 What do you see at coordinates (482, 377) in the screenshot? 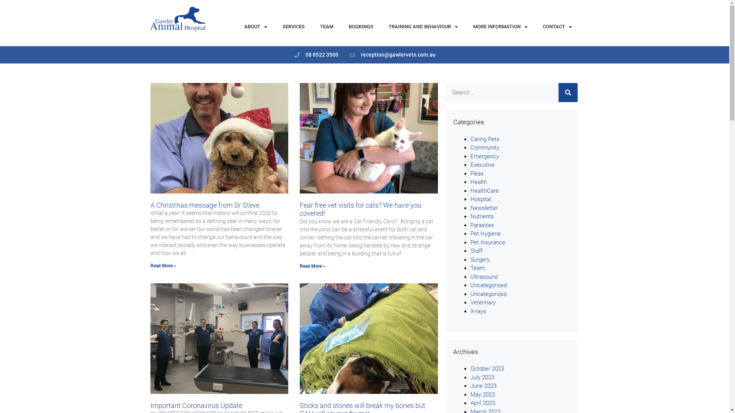
I see `July 2023` at bounding box center [482, 377].